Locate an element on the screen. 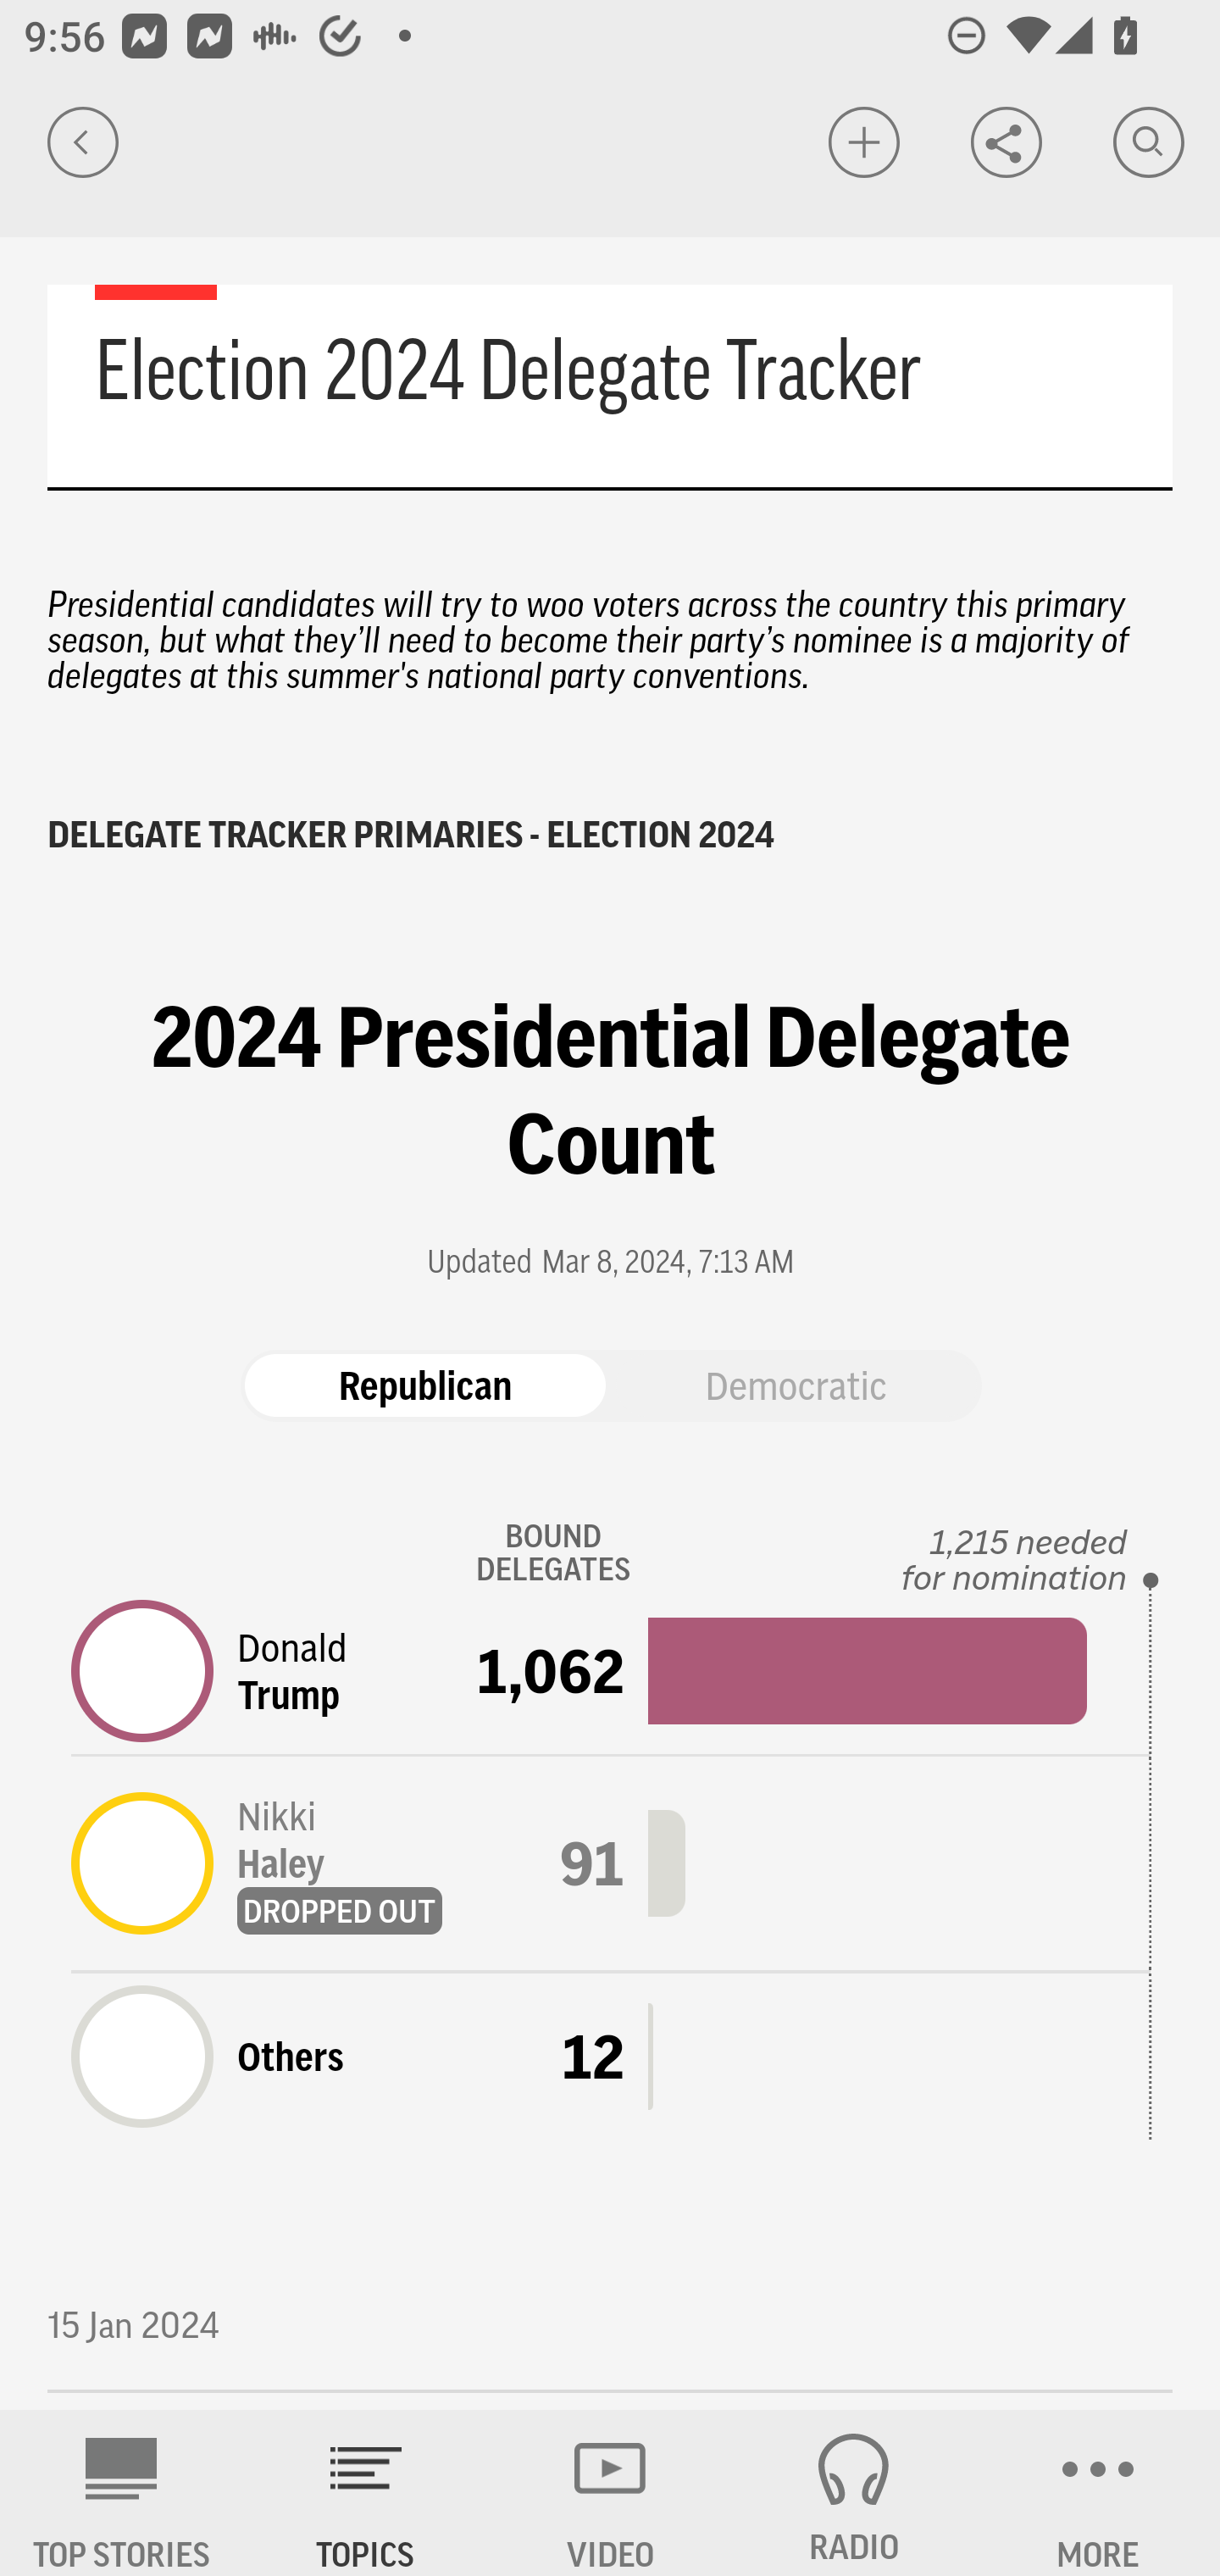 The width and height of the screenshot is (1220, 2576). AP News TOP STORIES is located at coordinates (122, 2493).